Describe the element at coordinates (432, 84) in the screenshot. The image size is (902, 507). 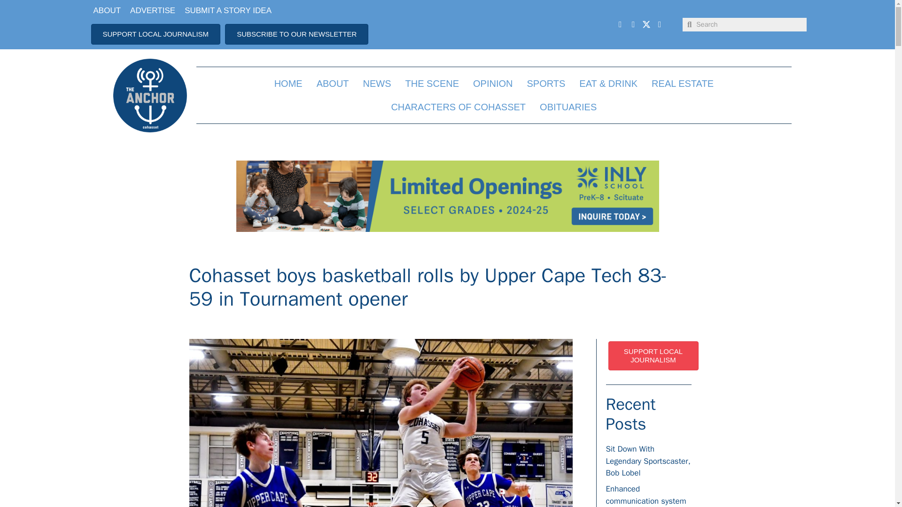
I see `THE SCENE` at that location.